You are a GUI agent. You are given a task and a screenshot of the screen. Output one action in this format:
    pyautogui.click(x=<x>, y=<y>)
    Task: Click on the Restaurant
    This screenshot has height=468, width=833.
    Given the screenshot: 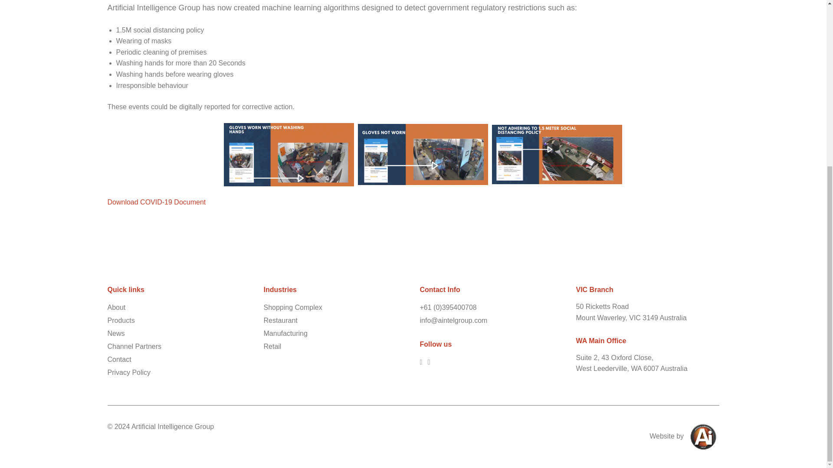 What is the action you would take?
    pyautogui.click(x=280, y=320)
    